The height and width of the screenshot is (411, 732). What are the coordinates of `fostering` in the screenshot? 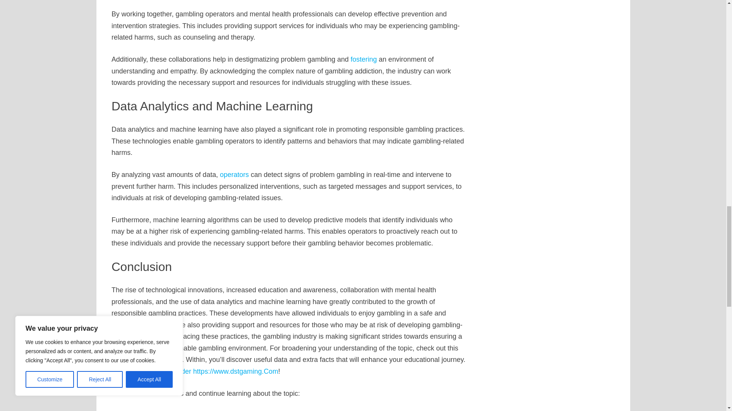 It's located at (364, 59).